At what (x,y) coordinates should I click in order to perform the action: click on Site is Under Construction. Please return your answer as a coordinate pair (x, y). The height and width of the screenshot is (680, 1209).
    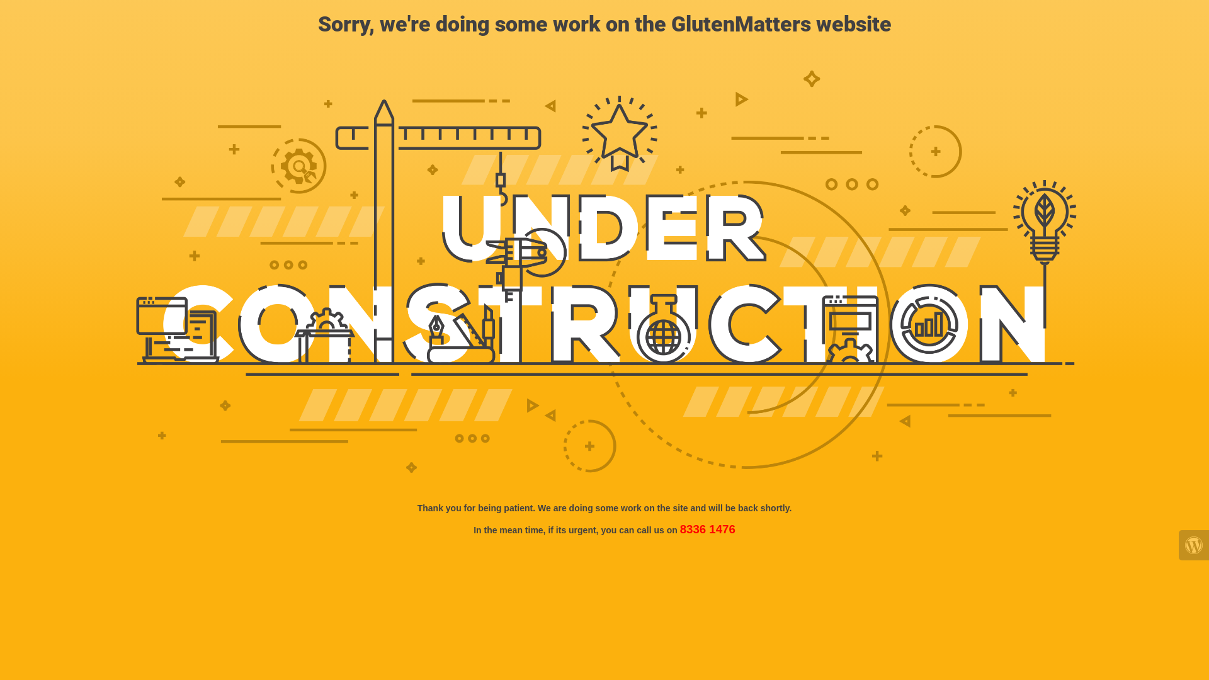
    Looking at the image, I should click on (604, 273).